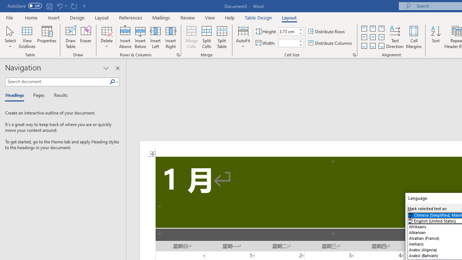 This screenshot has width=462, height=260. I want to click on Save, so click(49, 6).